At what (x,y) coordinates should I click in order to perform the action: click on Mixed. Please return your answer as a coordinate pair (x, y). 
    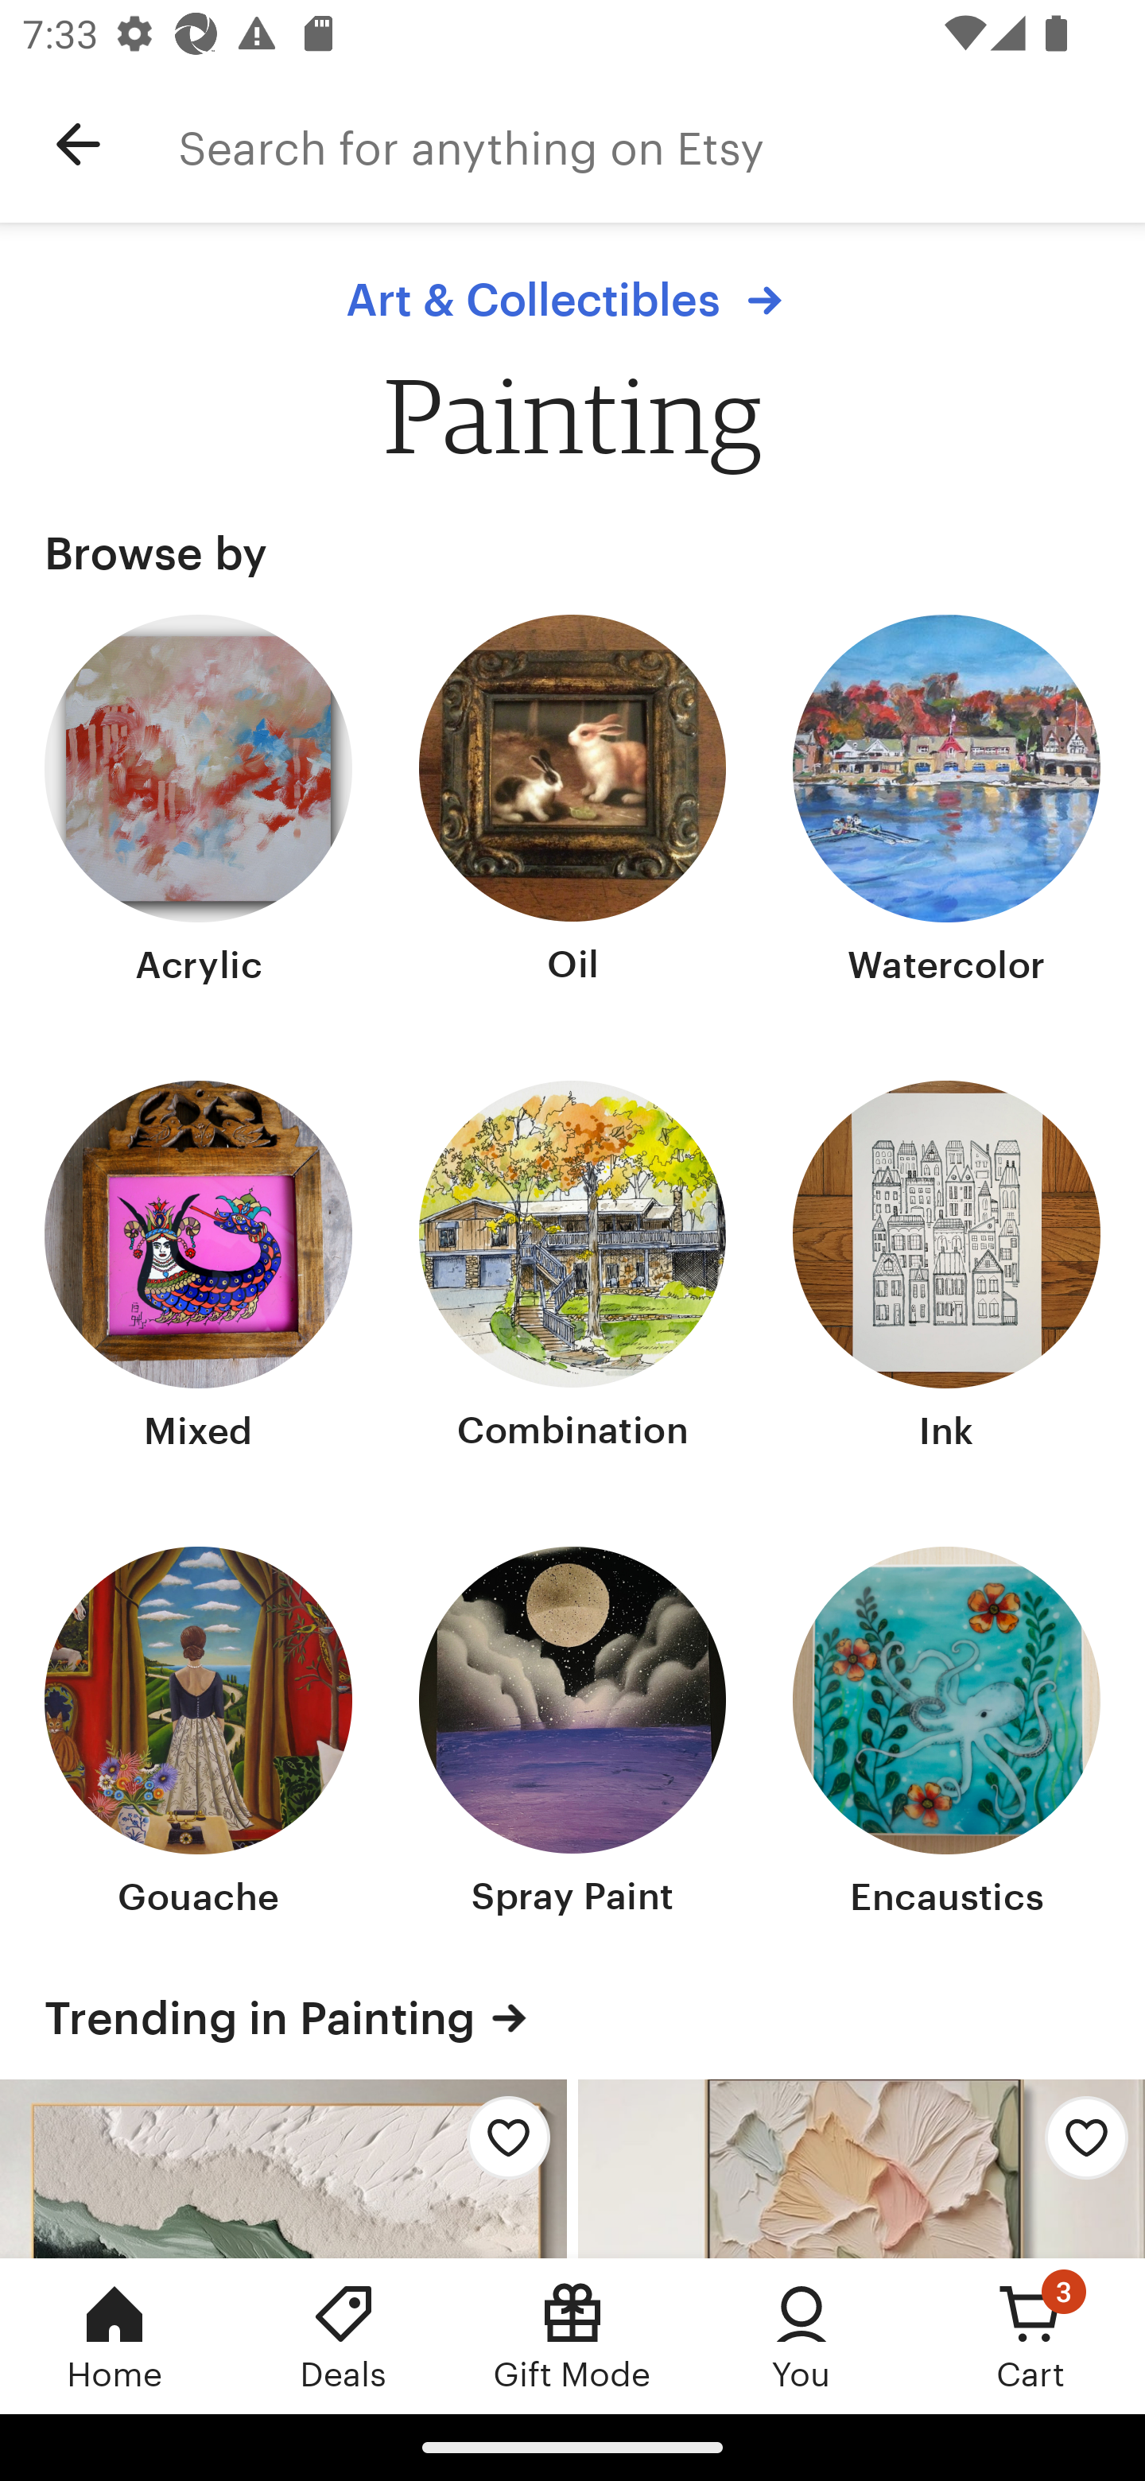
    Looking at the image, I should click on (199, 1270).